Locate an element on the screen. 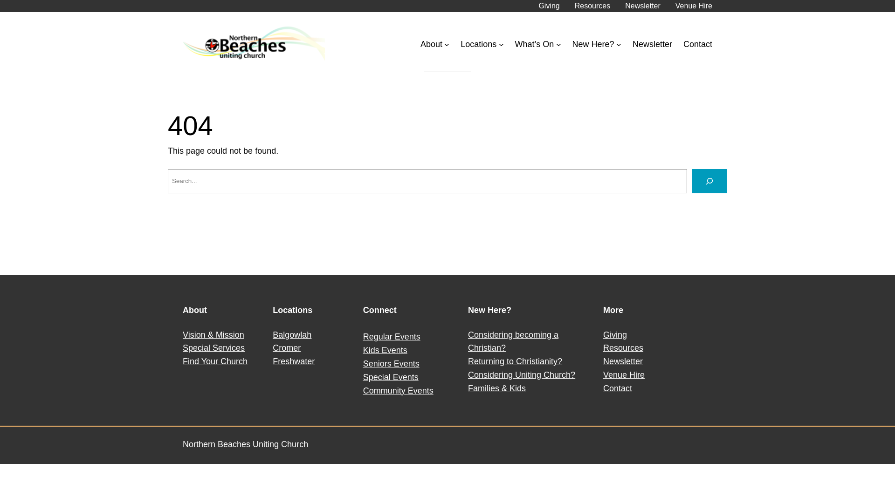 The width and height of the screenshot is (895, 503). Special Services is located at coordinates (213, 348).